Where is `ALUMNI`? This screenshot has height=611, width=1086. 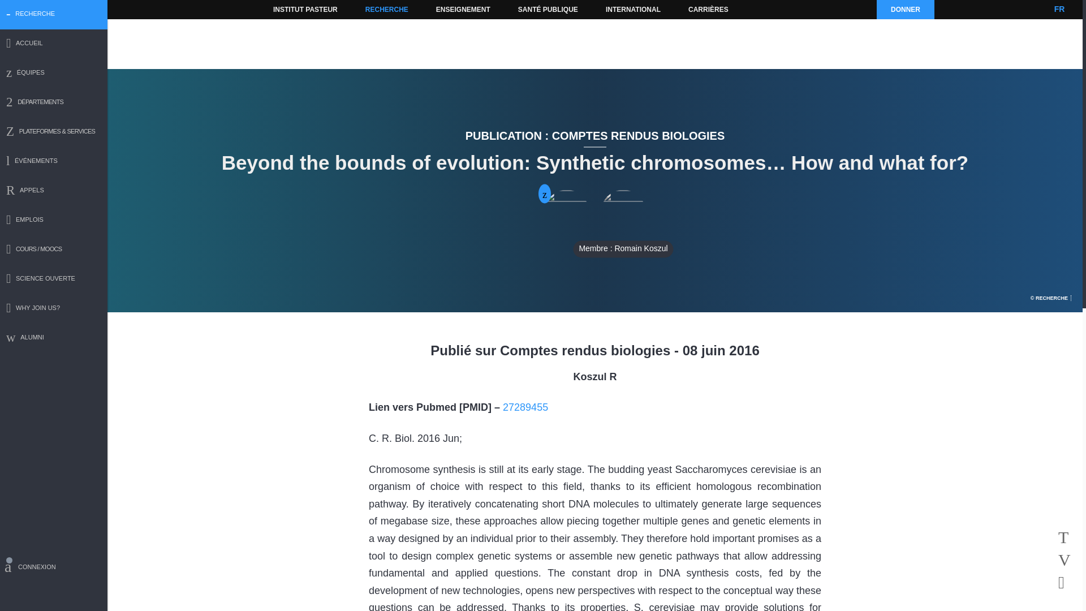
ALUMNI is located at coordinates (54, 338).